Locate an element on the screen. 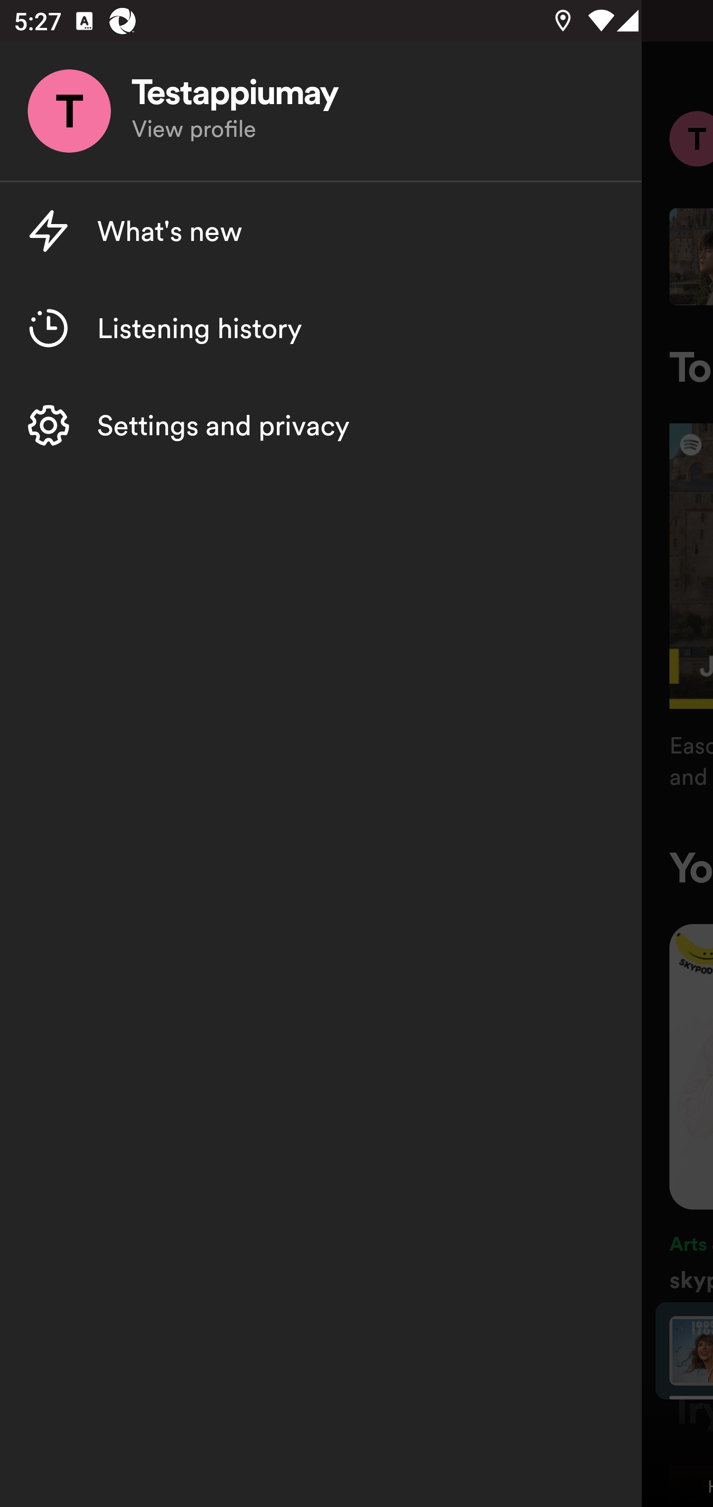 The image size is (713, 1507). Profile Testappiumay View profile is located at coordinates (321, 111).